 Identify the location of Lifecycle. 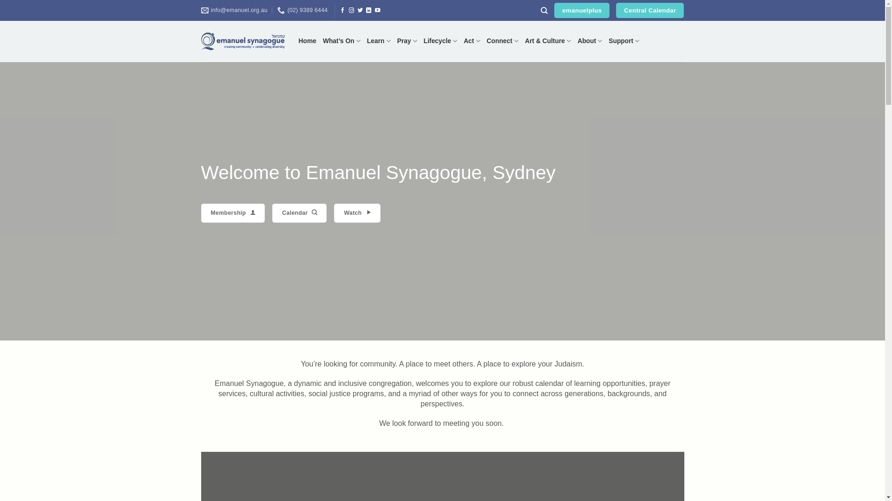
(440, 41).